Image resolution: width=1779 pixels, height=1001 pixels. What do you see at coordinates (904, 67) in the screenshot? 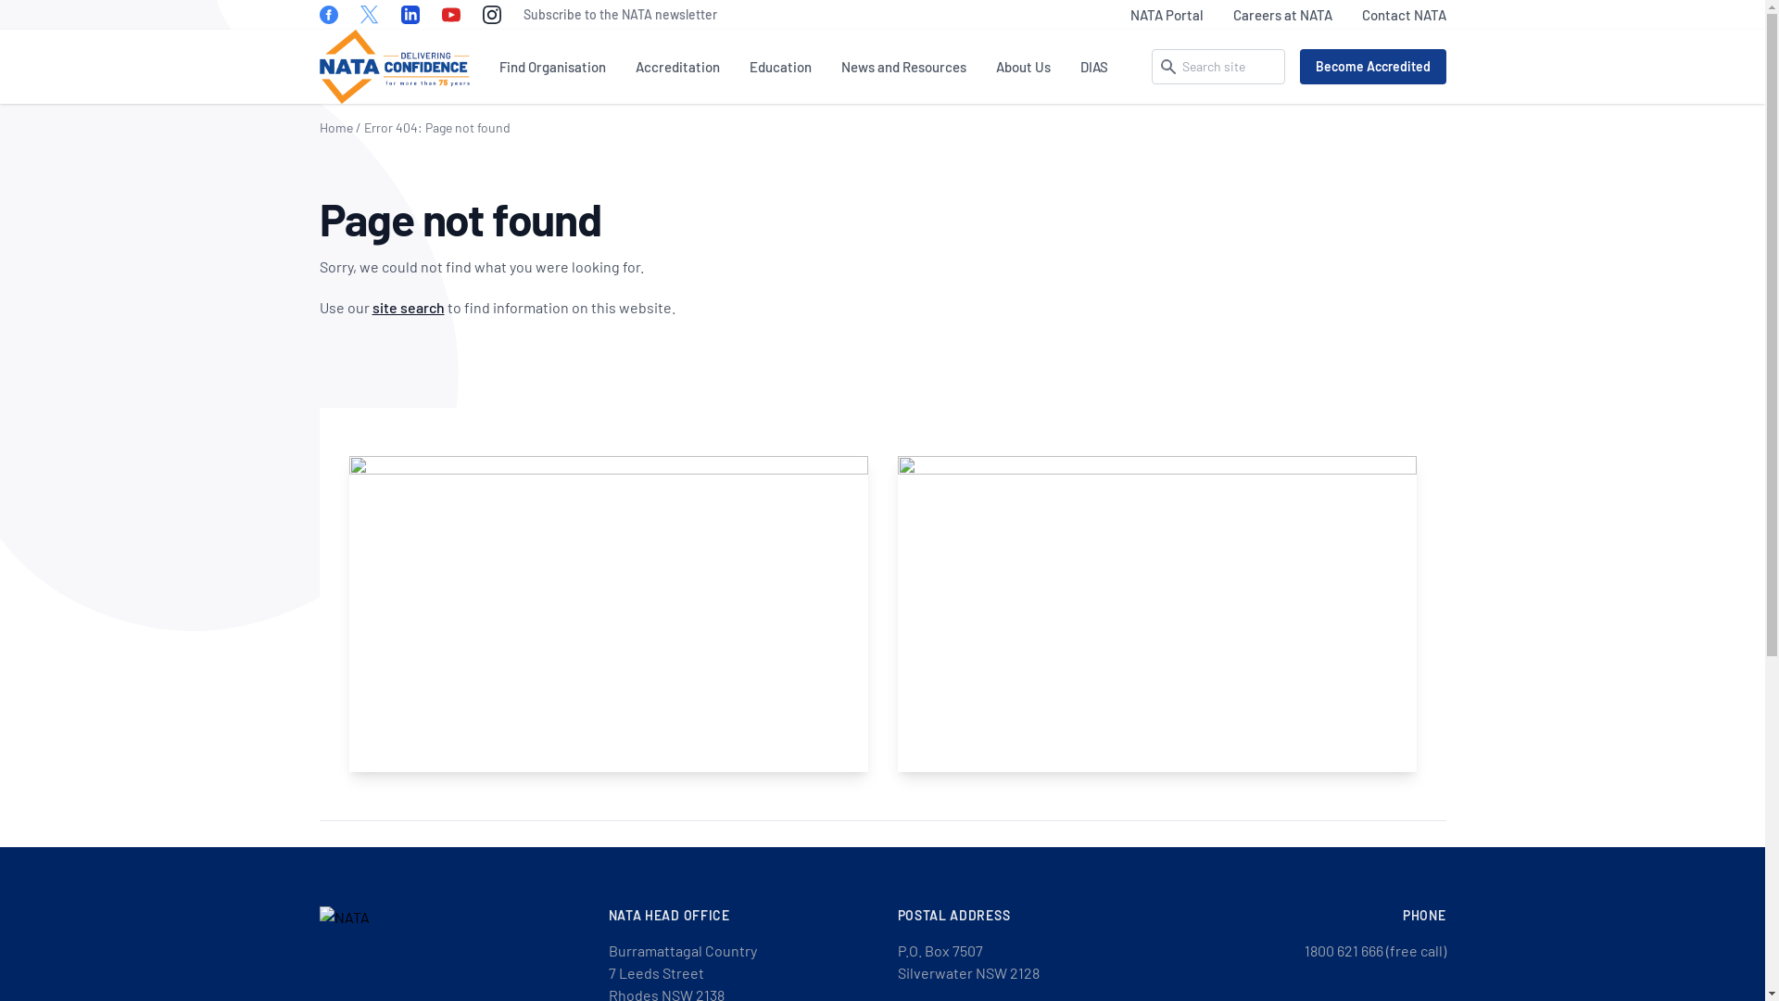
I see `News and Resources` at bounding box center [904, 67].